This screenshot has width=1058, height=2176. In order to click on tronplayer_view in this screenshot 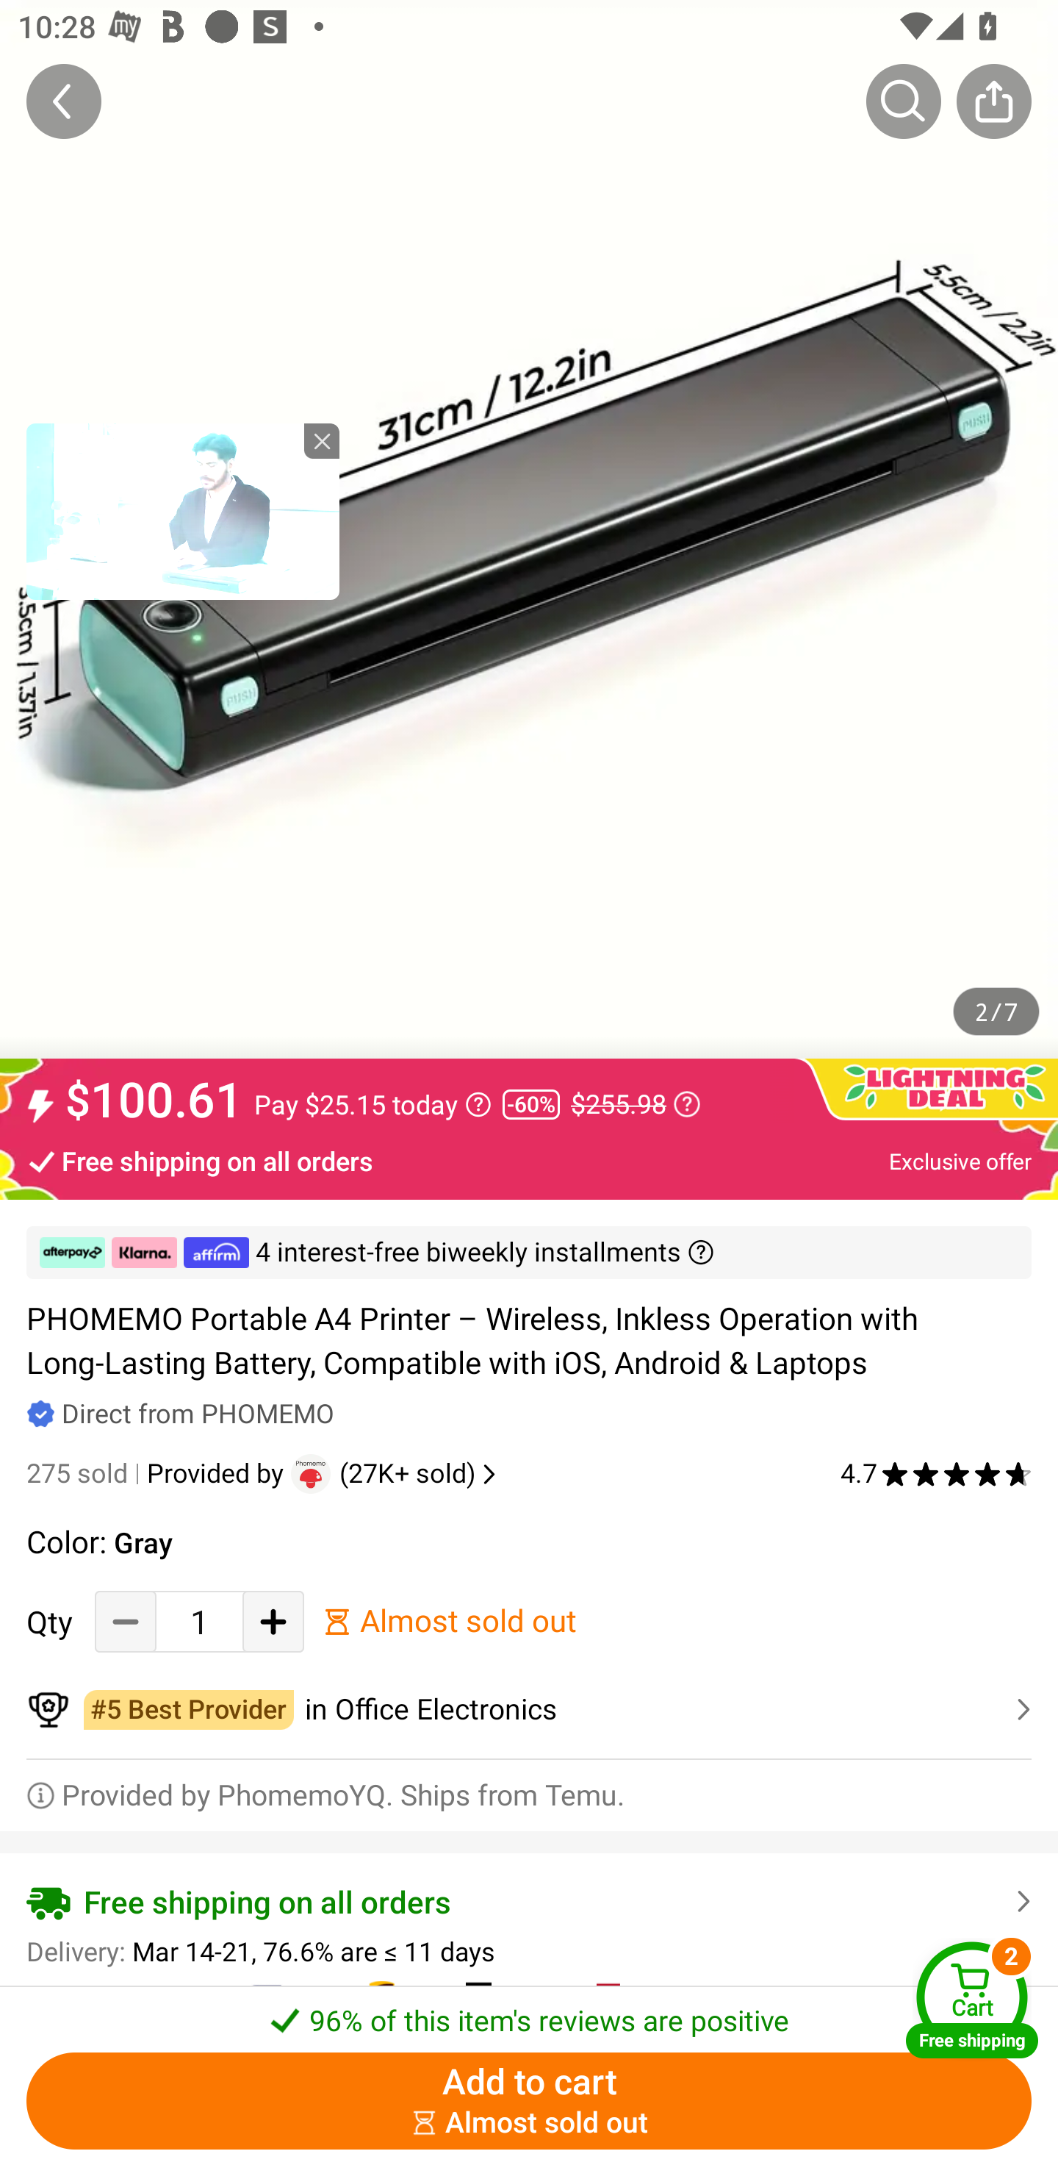, I will do `click(183, 511)`.